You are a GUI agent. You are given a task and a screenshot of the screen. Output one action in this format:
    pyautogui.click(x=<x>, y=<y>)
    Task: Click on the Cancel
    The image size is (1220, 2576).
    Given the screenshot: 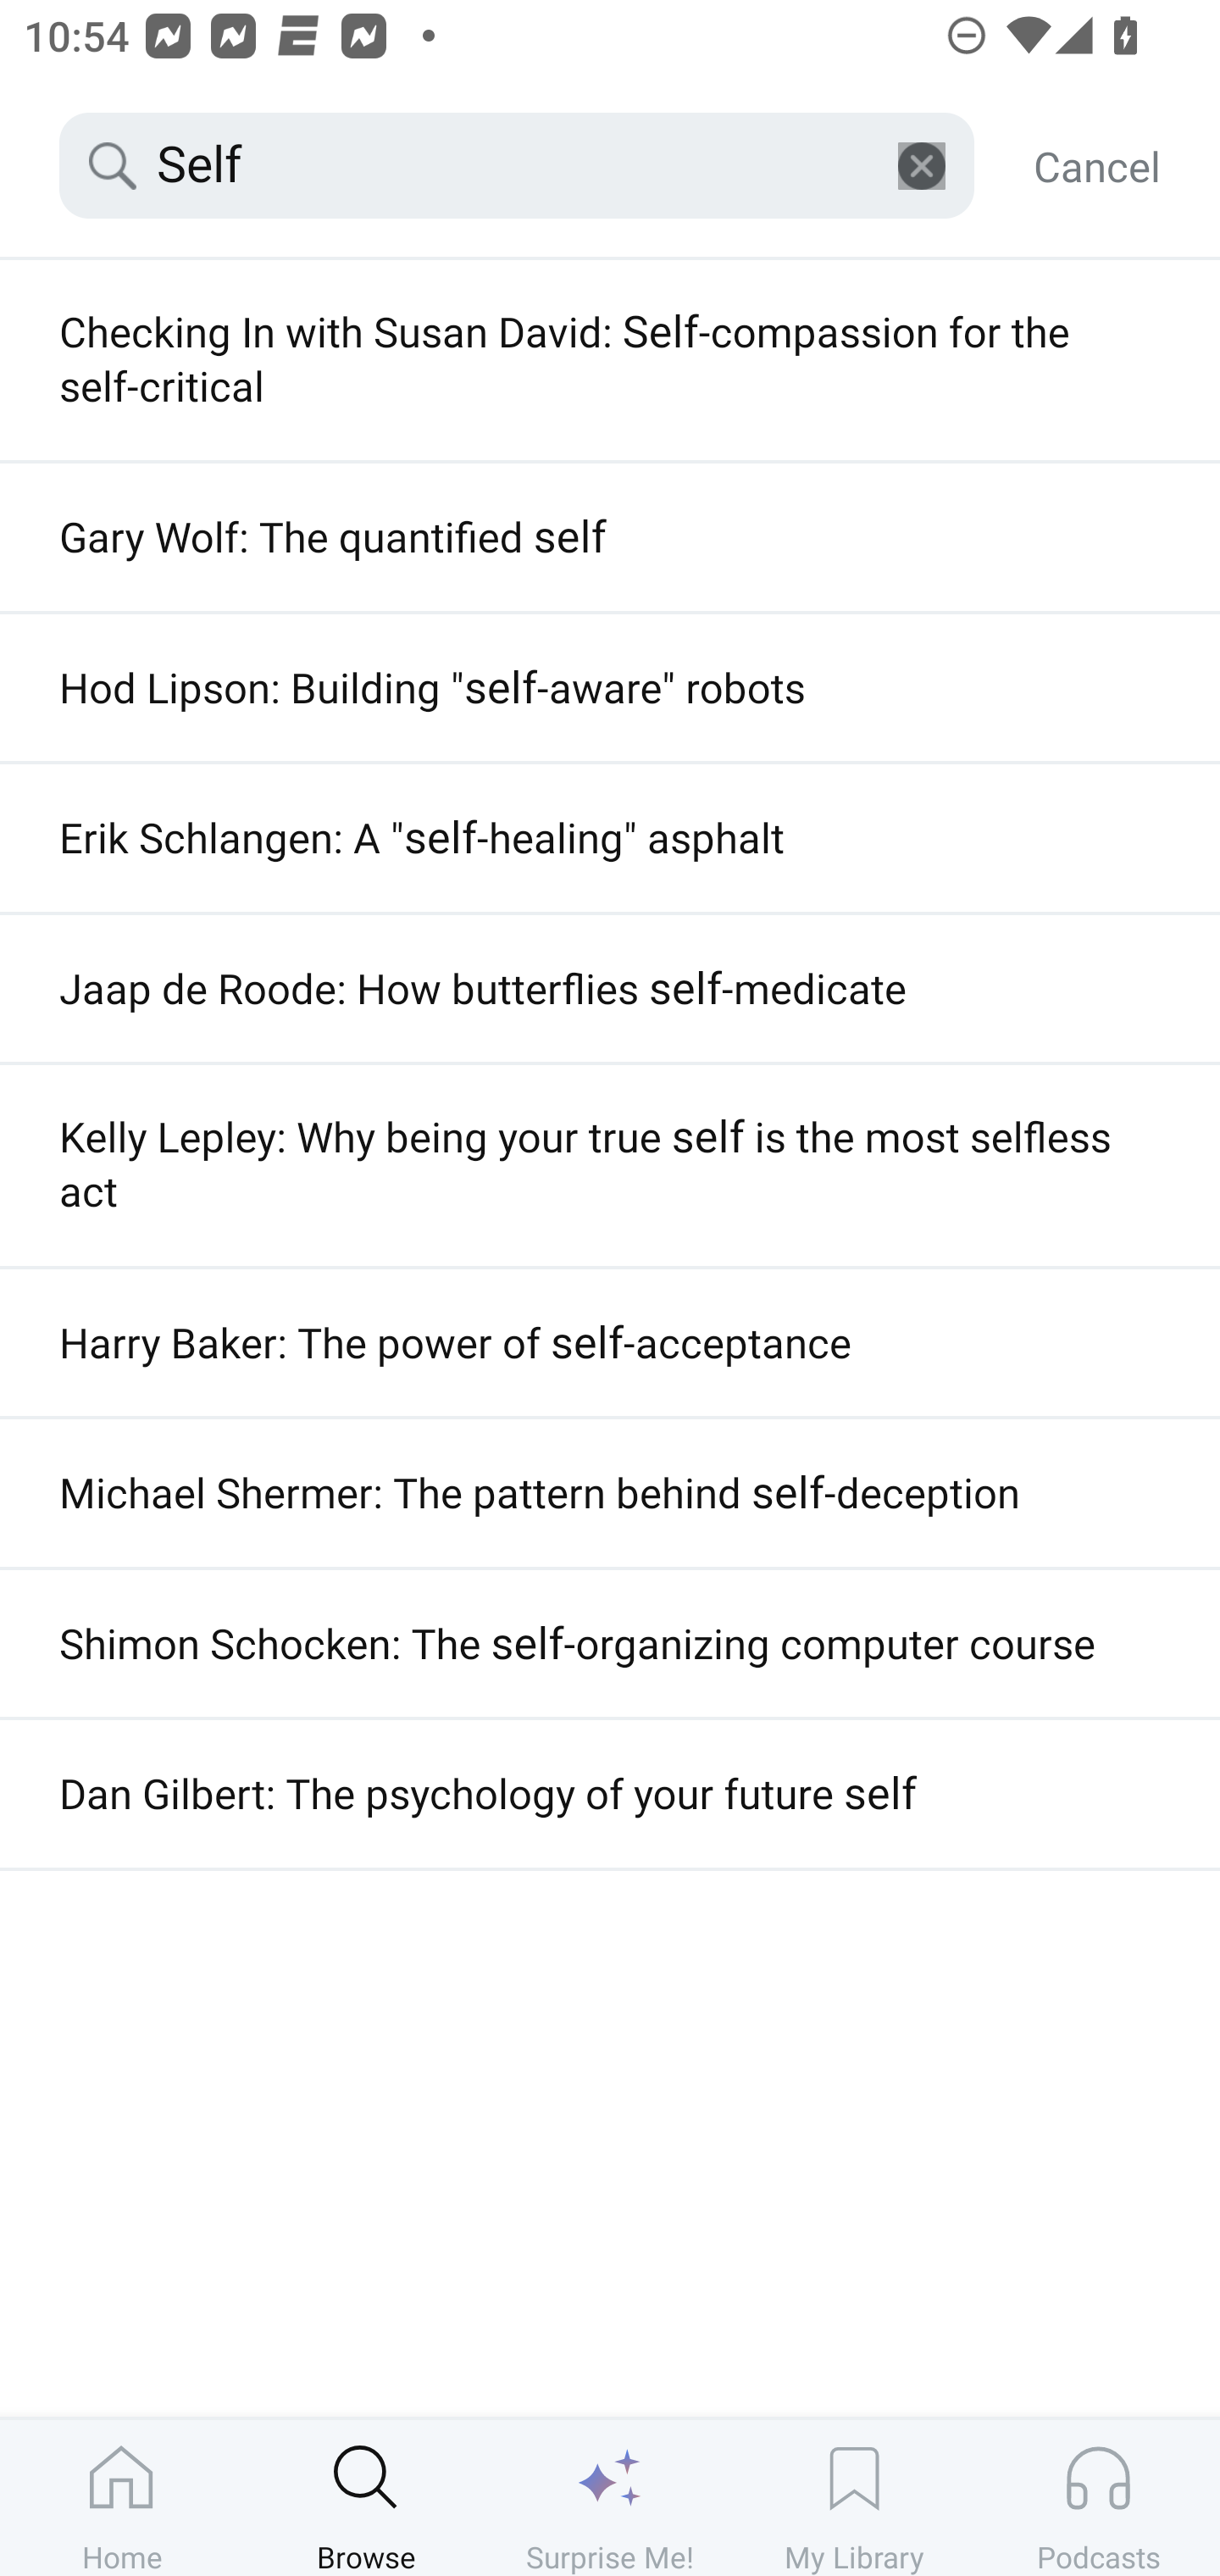 What is the action you would take?
    pyautogui.click(x=1096, y=166)
    